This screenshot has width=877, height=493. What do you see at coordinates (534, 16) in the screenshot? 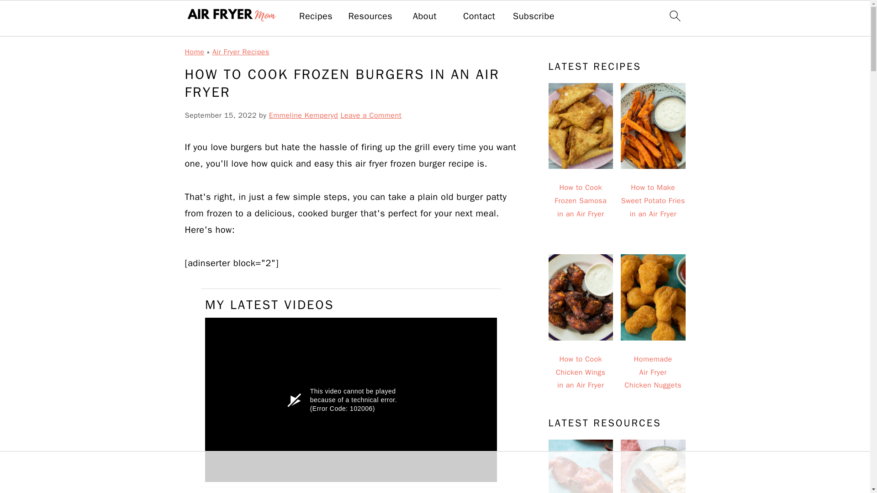
I see `Subscribe` at bounding box center [534, 16].